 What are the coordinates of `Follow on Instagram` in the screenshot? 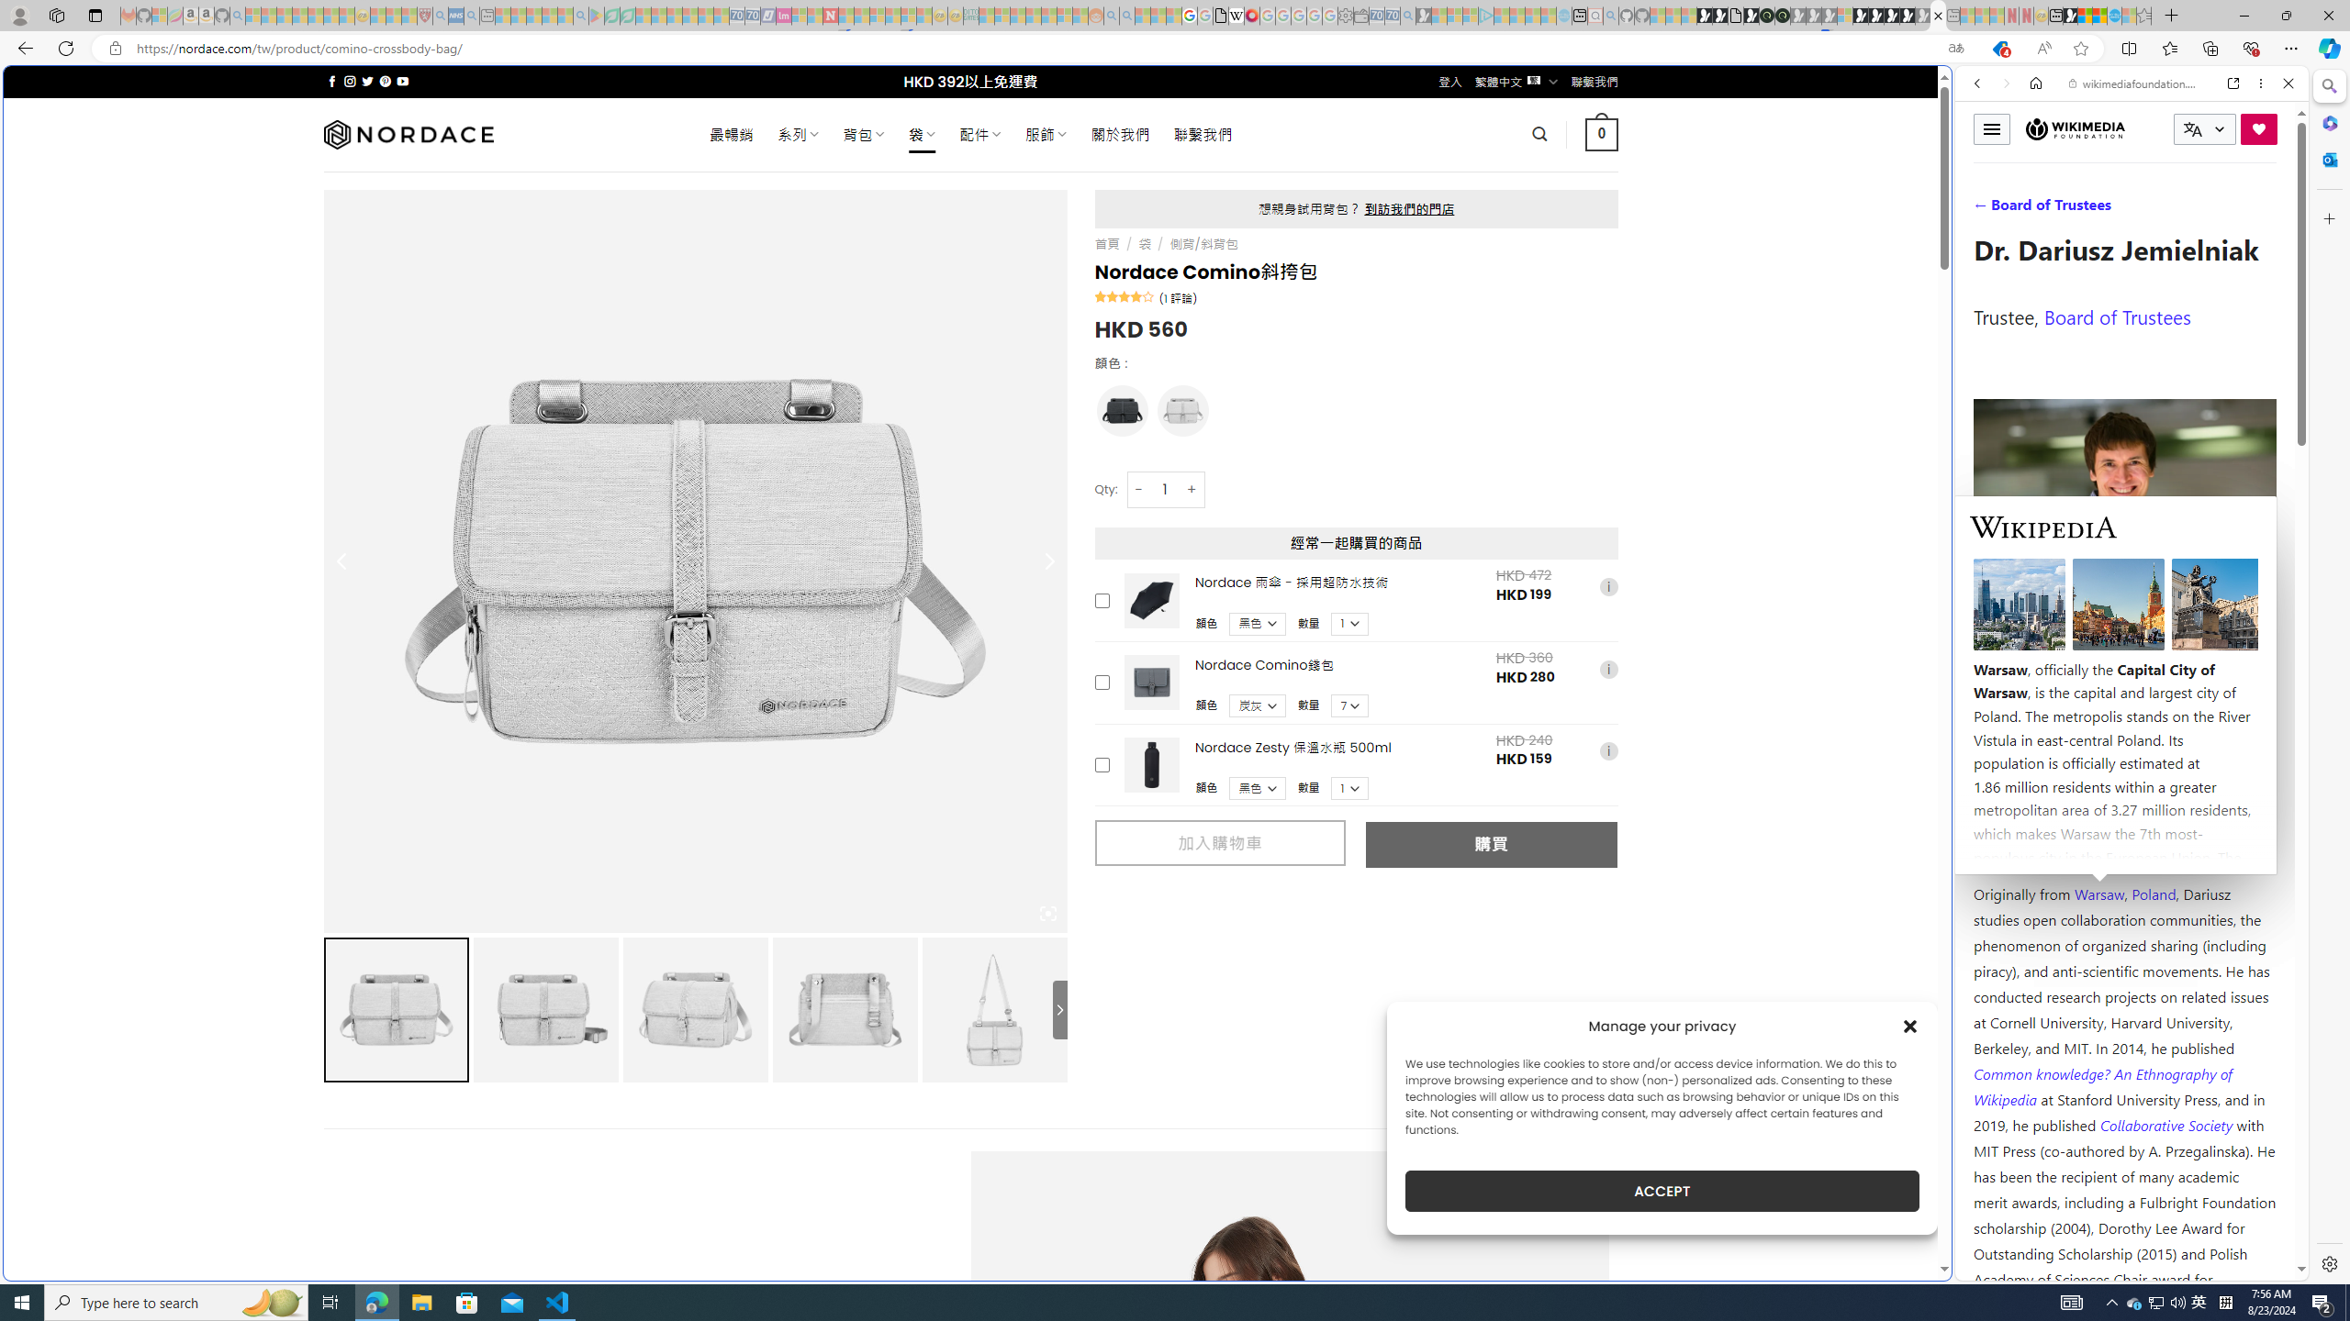 It's located at (350, 81).